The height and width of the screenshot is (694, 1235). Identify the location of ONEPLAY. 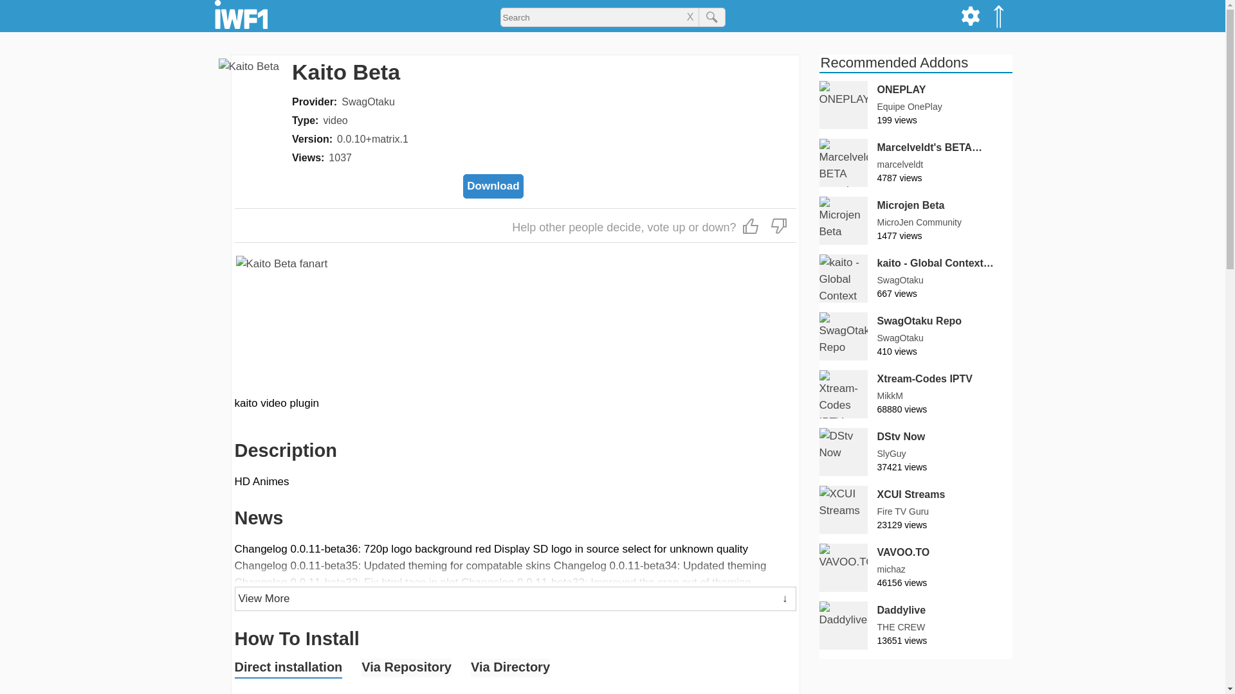
(902, 90).